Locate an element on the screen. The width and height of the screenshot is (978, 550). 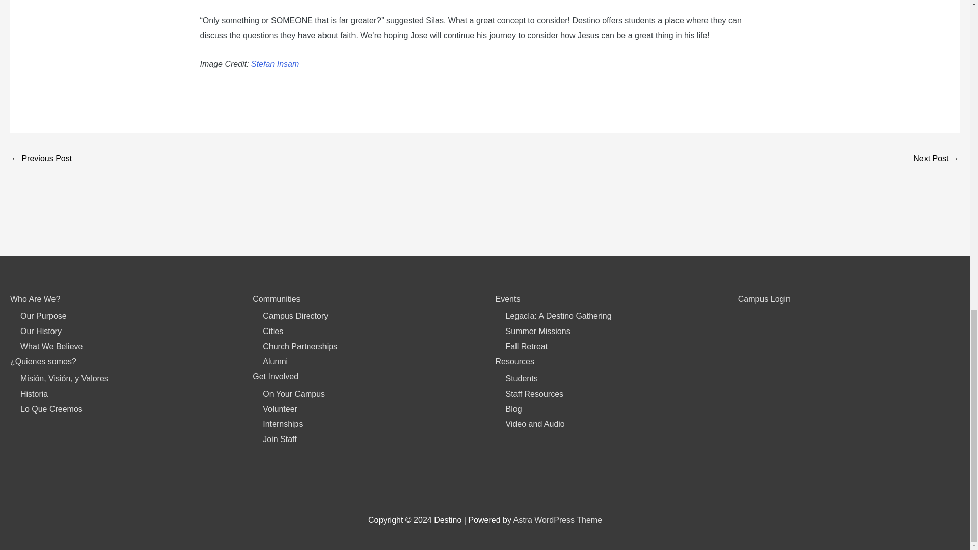
Lo Que Creemos is located at coordinates (51, 409).